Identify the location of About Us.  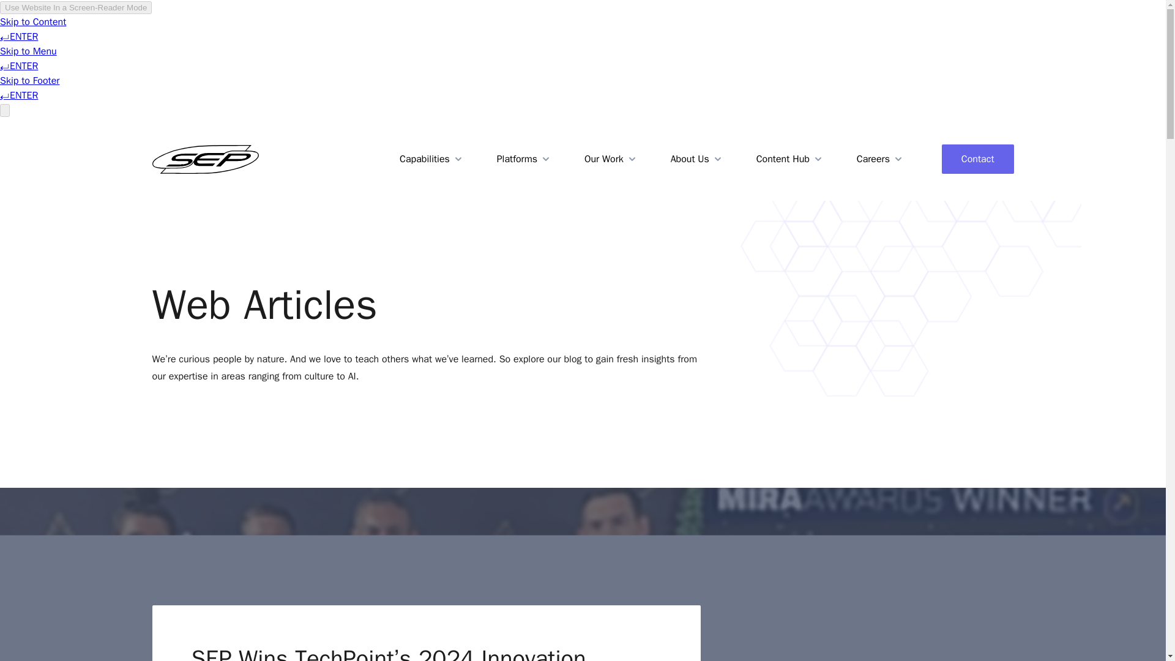
(697, 159).